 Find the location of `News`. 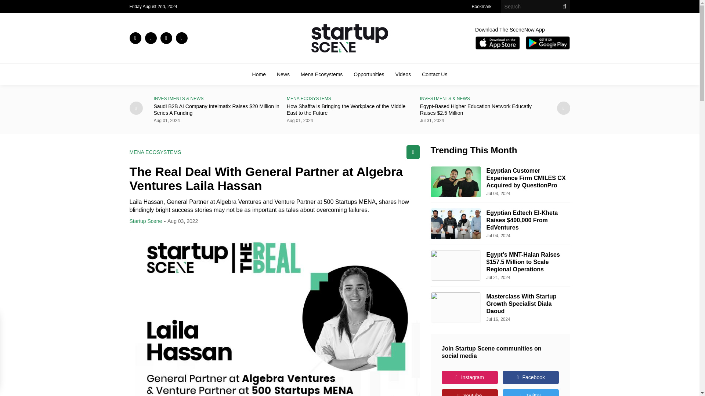

News is located at coordinates (283, 74).